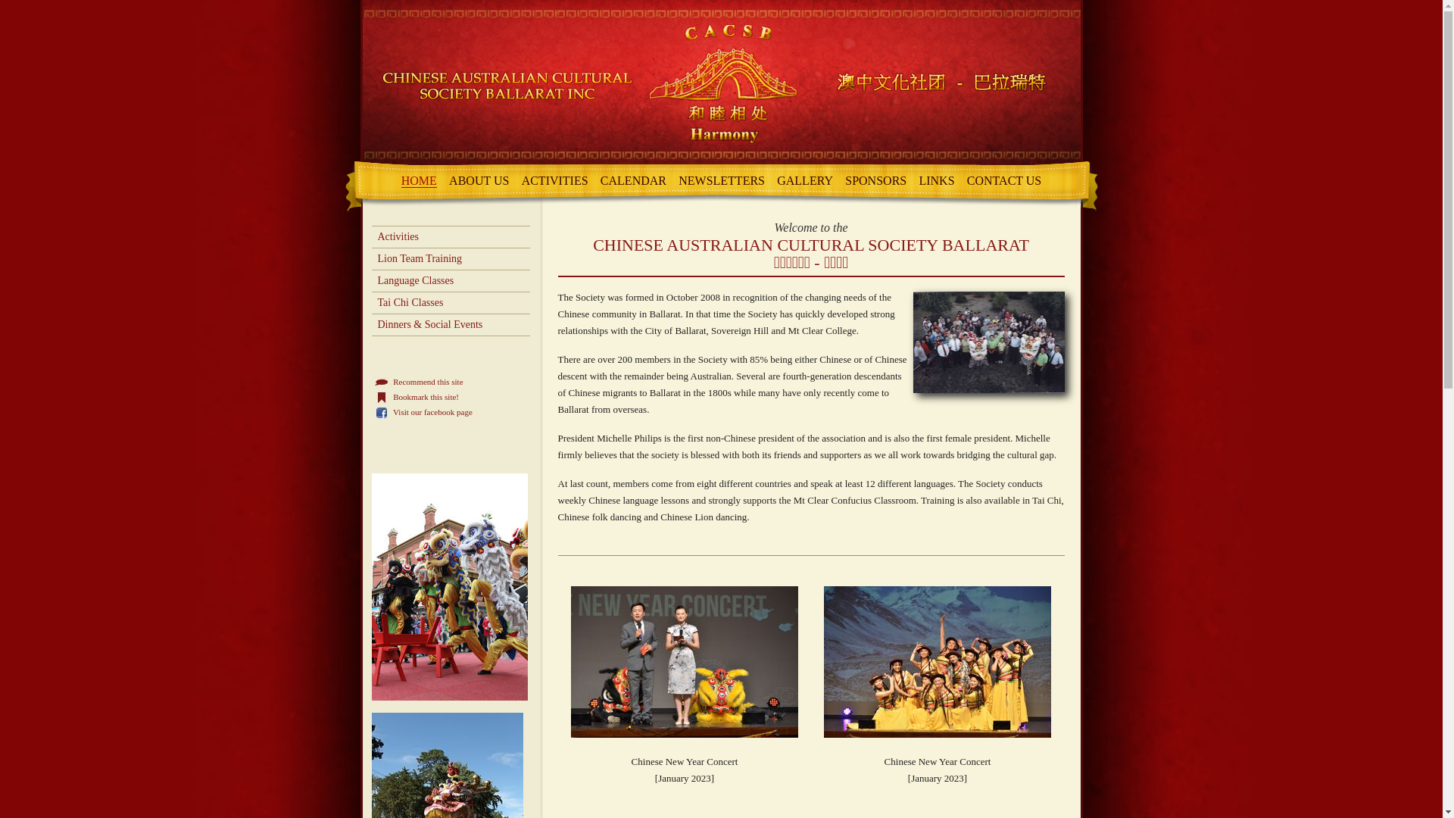 This screenshot has height=818, width=1454. I want to click on LINKS, so click(936, 180).